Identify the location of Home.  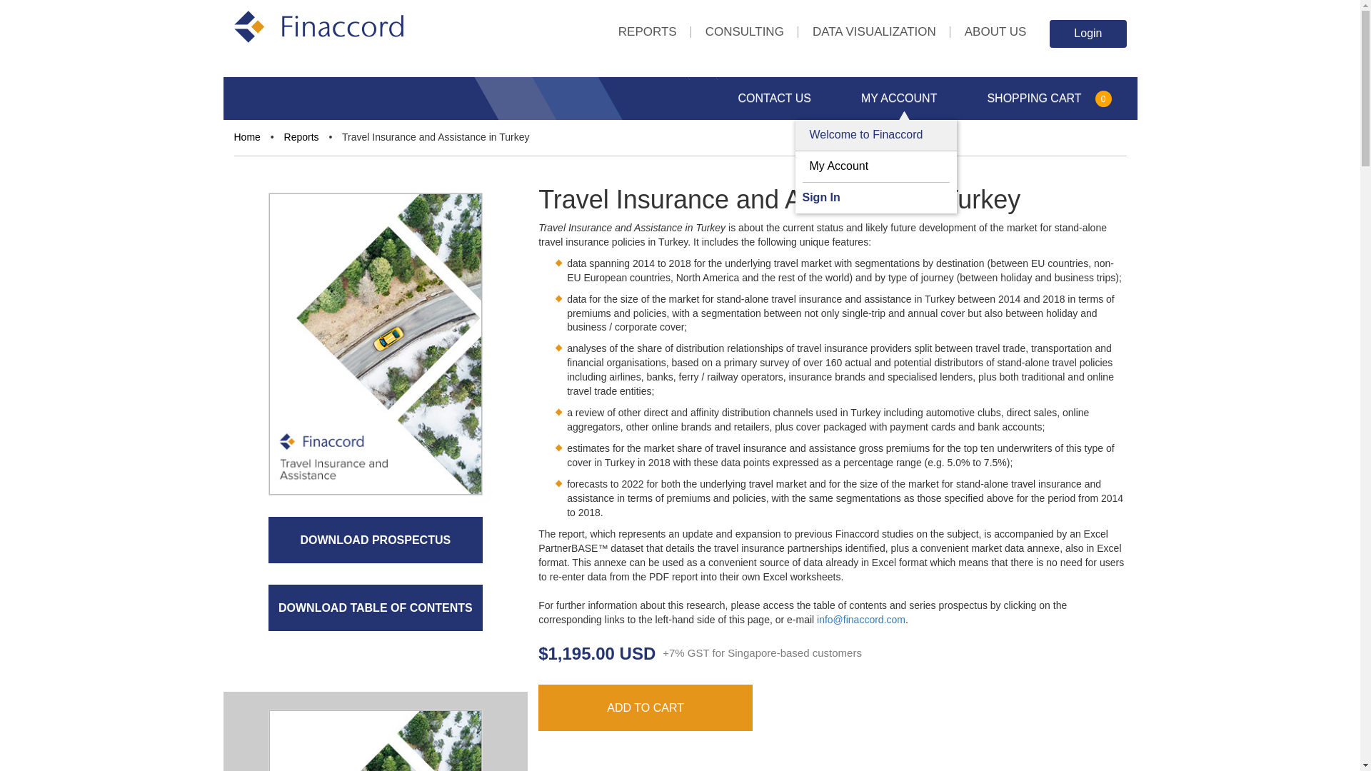
(247, 136).